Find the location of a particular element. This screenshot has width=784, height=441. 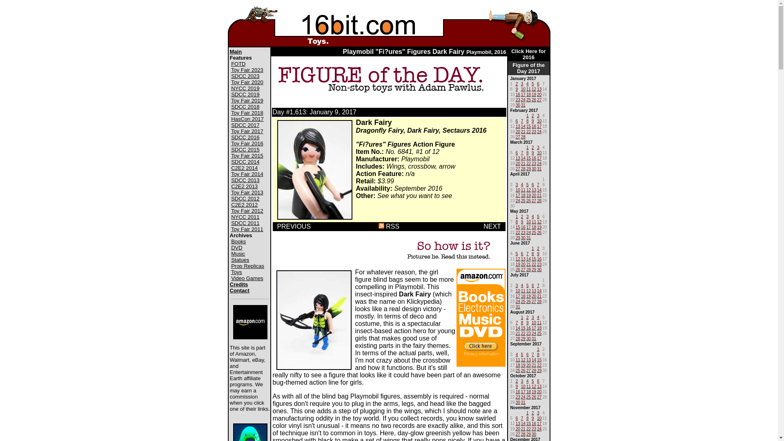

30 is located at coordinates (518, 402).